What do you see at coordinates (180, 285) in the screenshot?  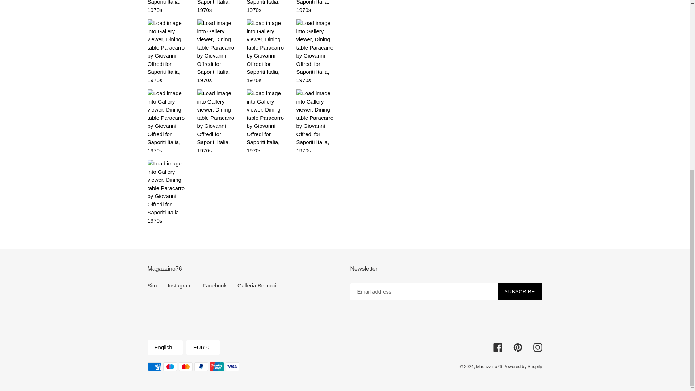 I see `Instagram` at bounding box center [180, 285].